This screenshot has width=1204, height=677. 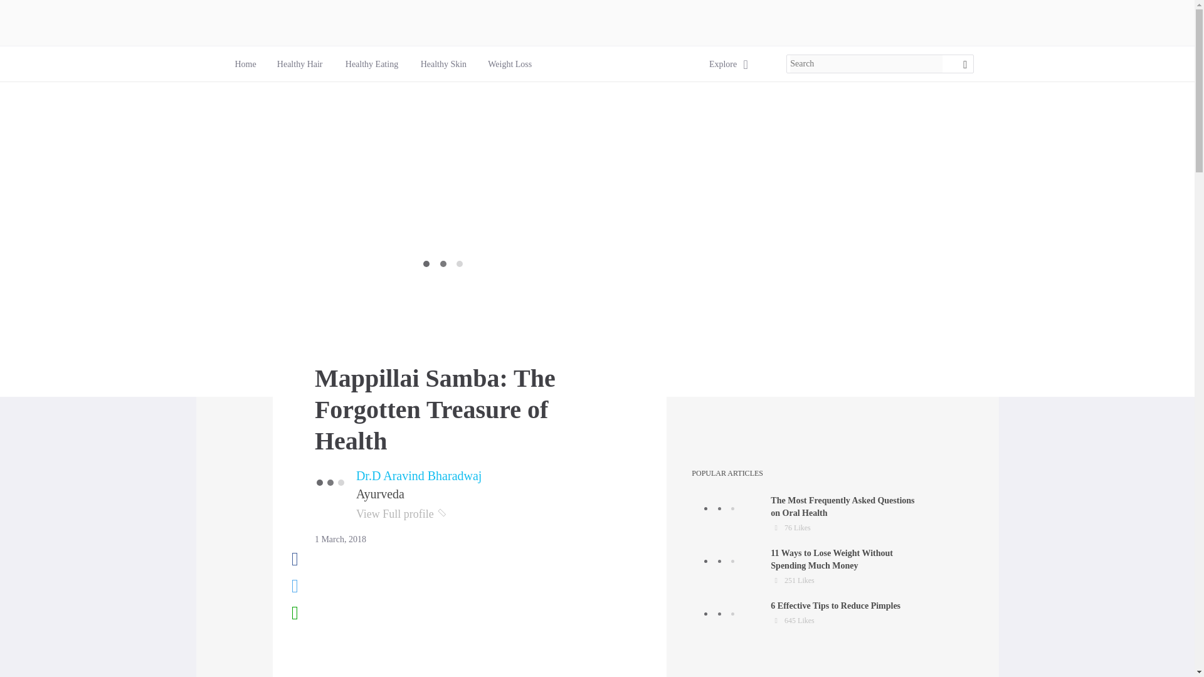 I want to click on Healthy Skin, so click(x=509, y=64).